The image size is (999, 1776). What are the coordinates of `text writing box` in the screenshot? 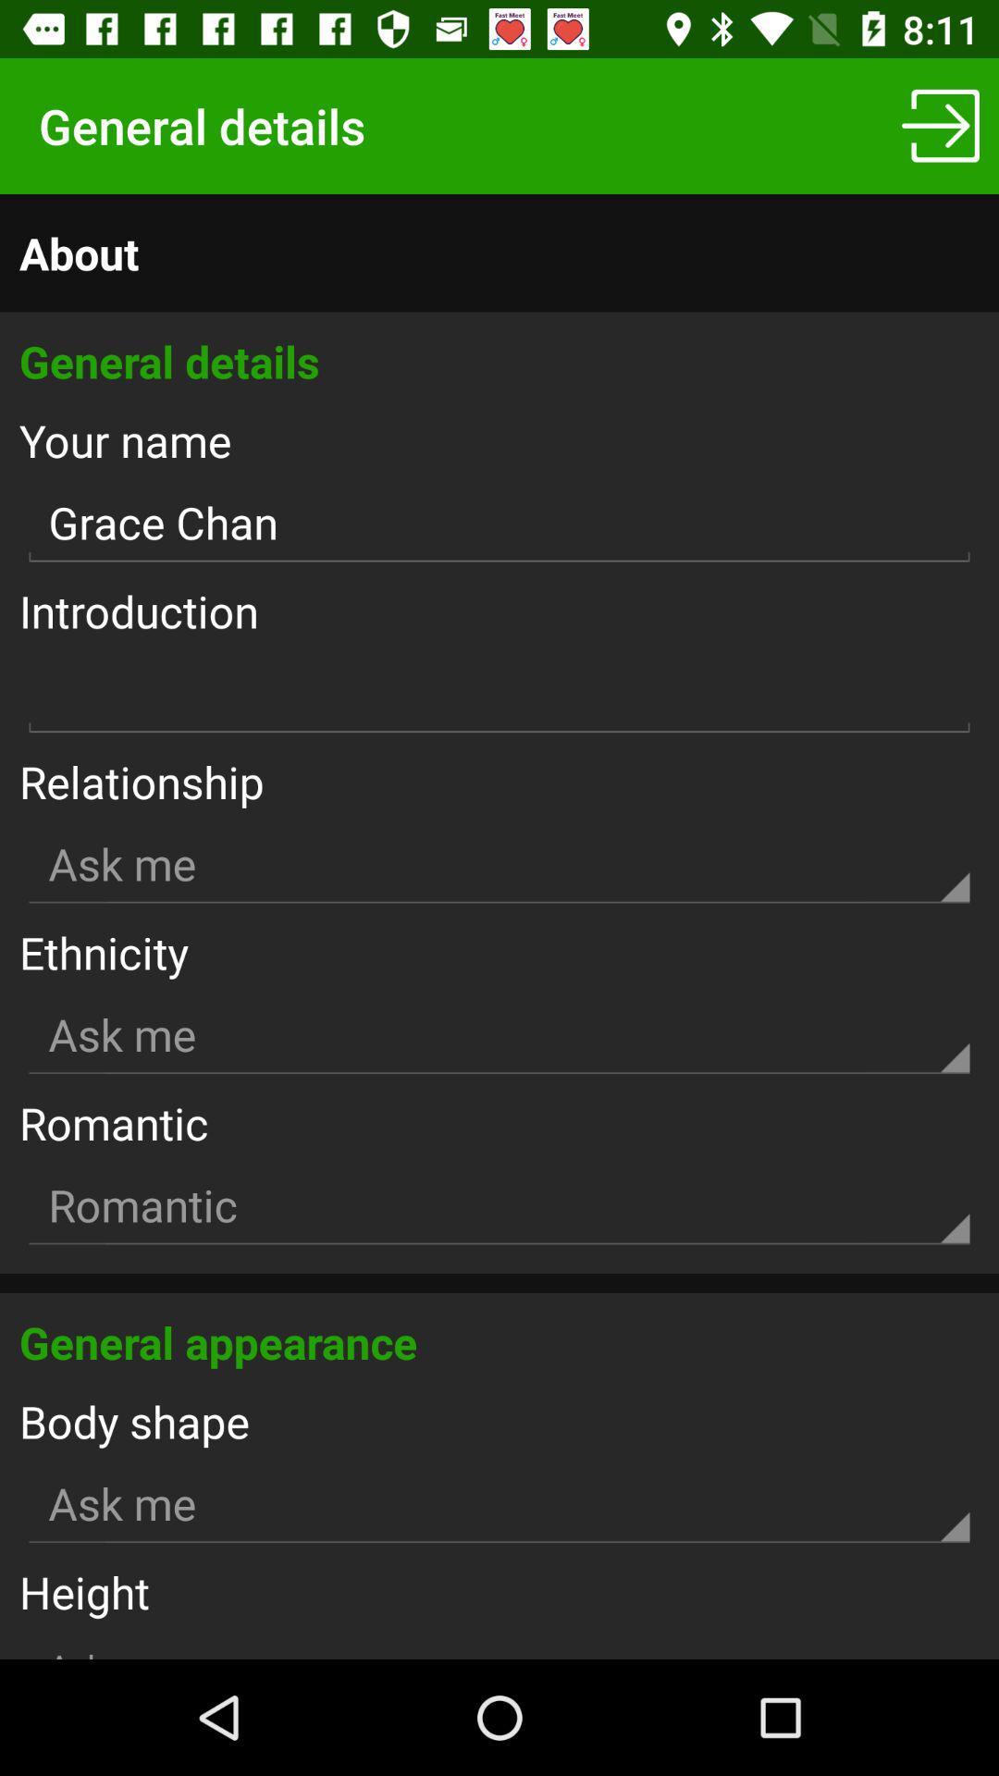 It's located at (499, 694).